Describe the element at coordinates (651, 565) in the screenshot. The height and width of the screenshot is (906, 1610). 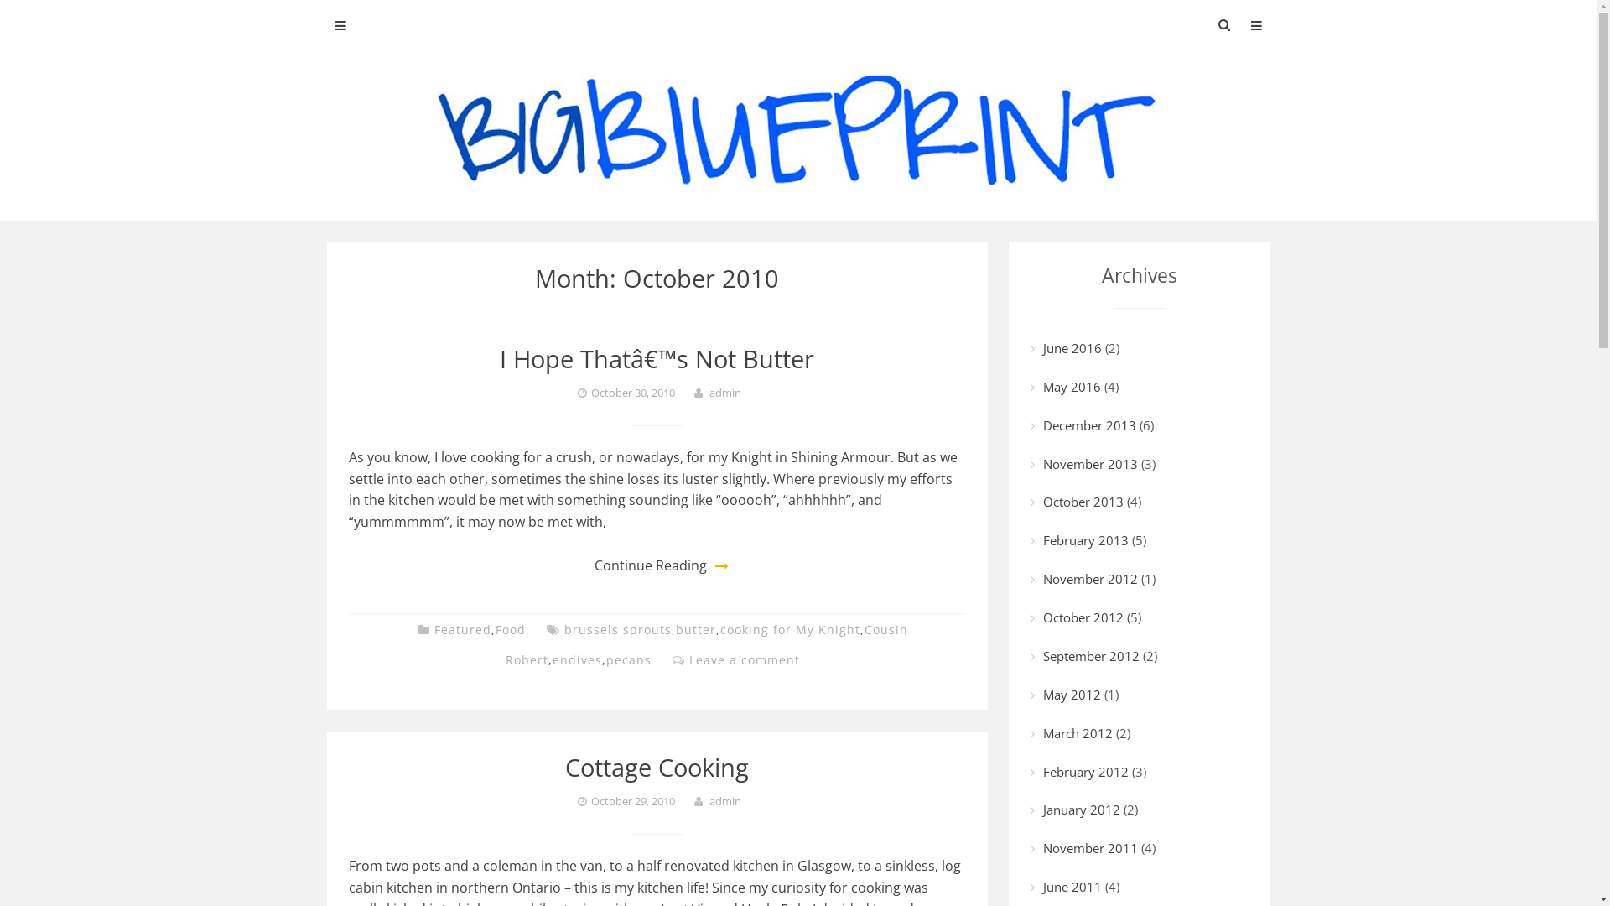
I see `Continue Reading` at that location.